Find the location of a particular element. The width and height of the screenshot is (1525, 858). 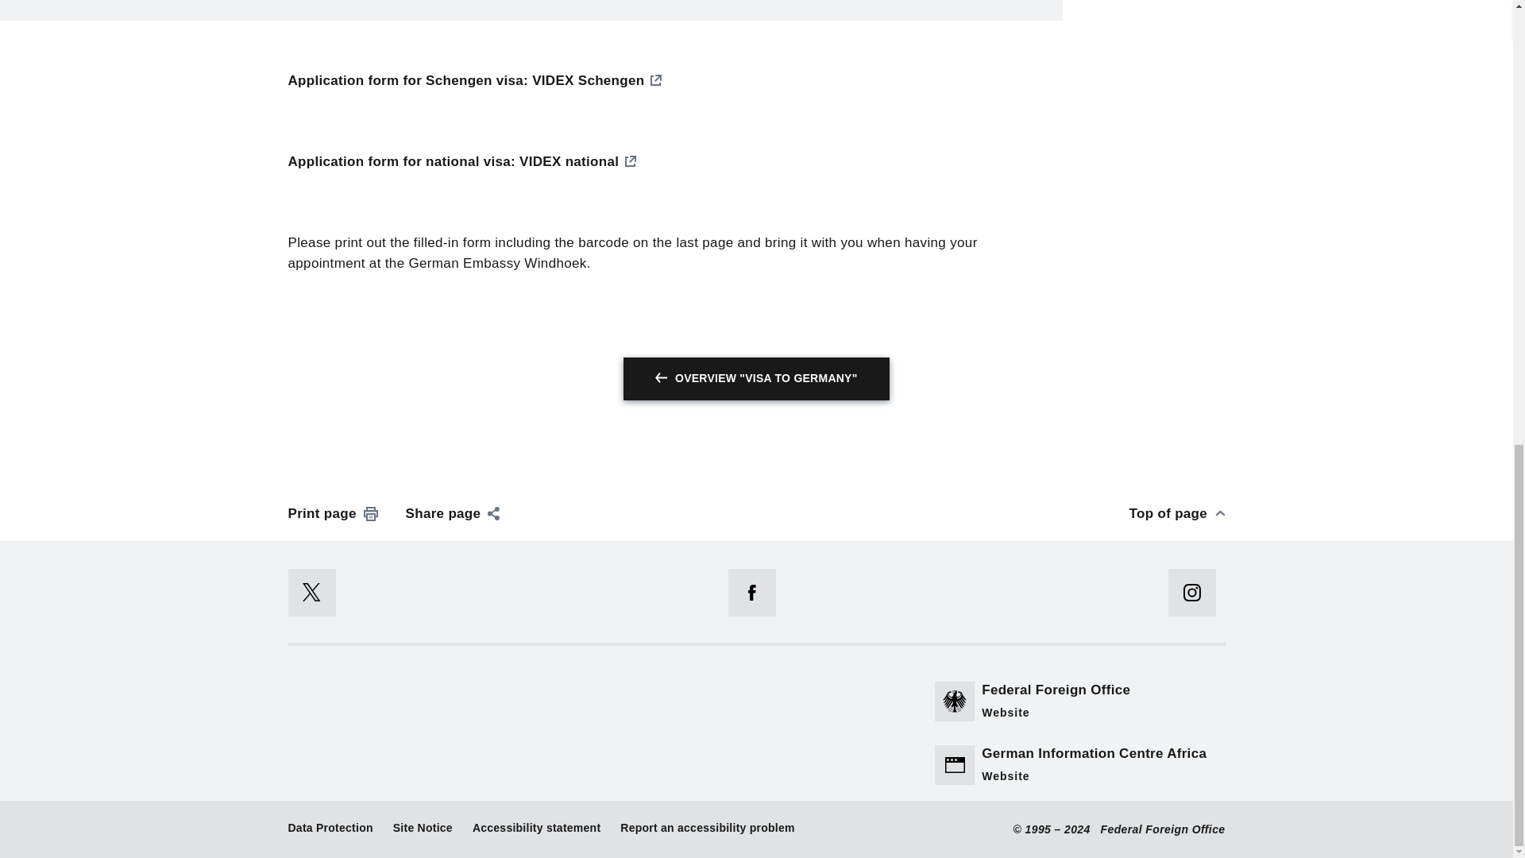

Print page is located at coordinates (333, 513).